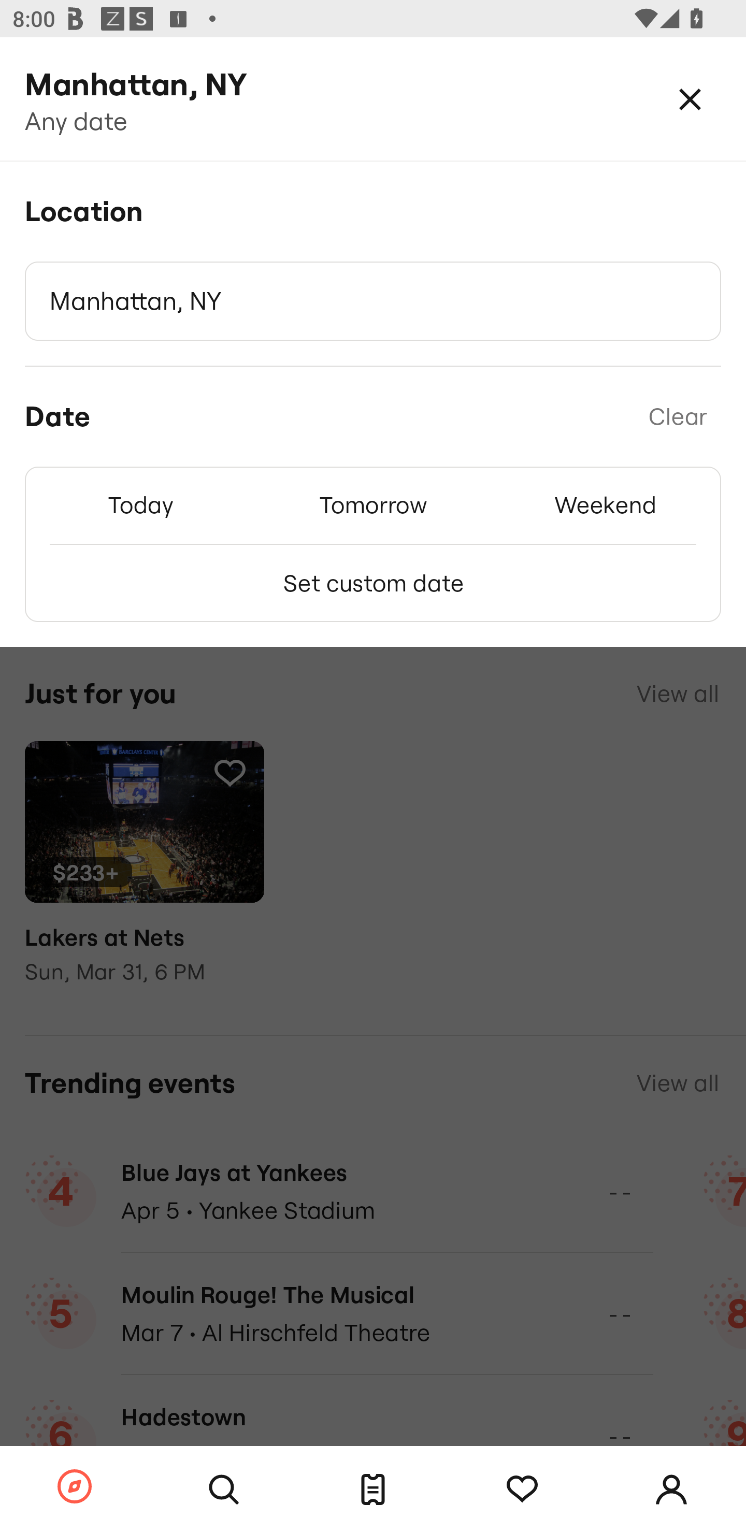  I want to click on Close, so click(690, 98).